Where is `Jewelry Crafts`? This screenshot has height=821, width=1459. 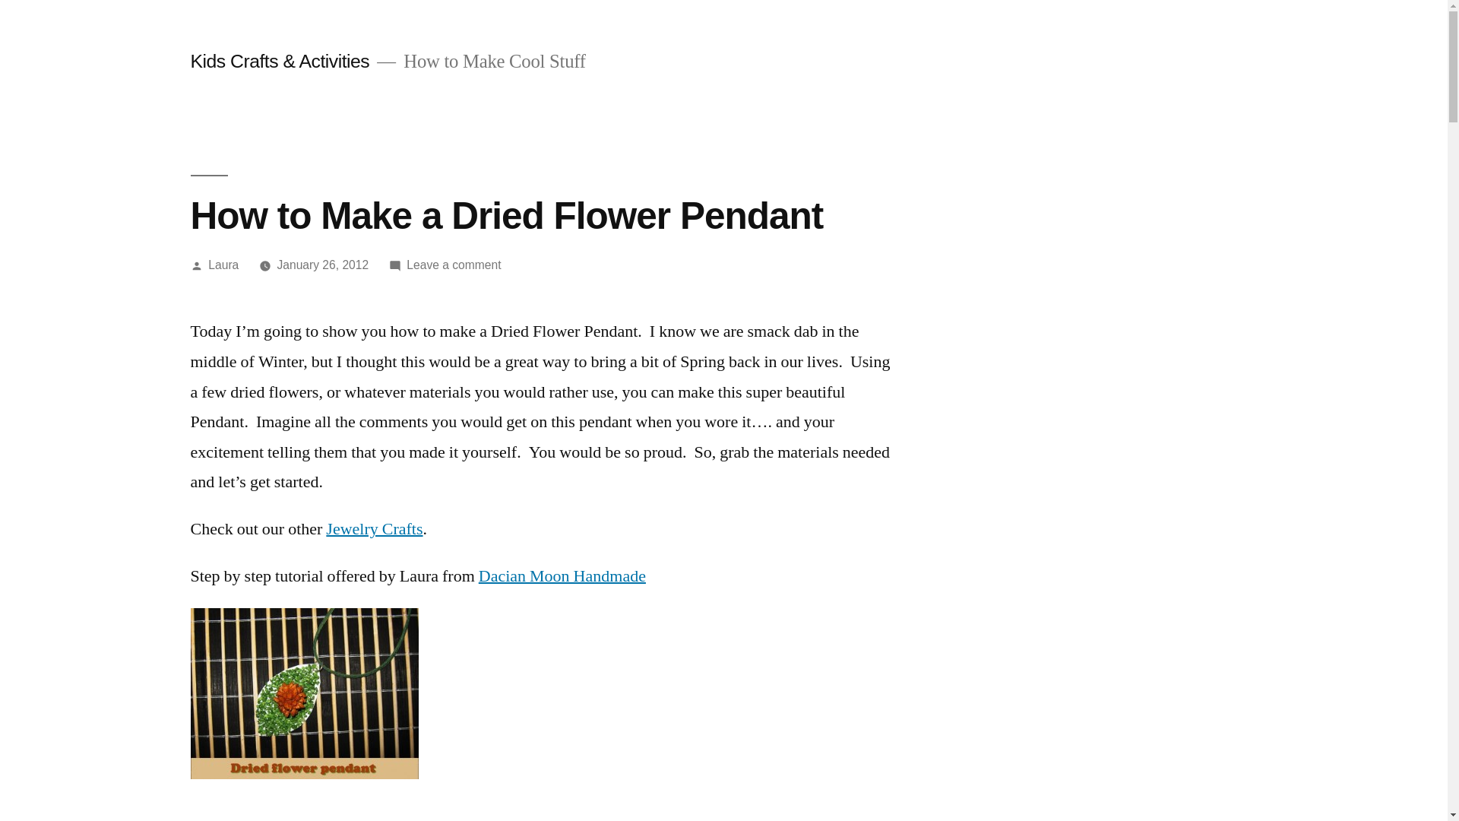 Jewelry Crafts is located at coordinates (562, 576).